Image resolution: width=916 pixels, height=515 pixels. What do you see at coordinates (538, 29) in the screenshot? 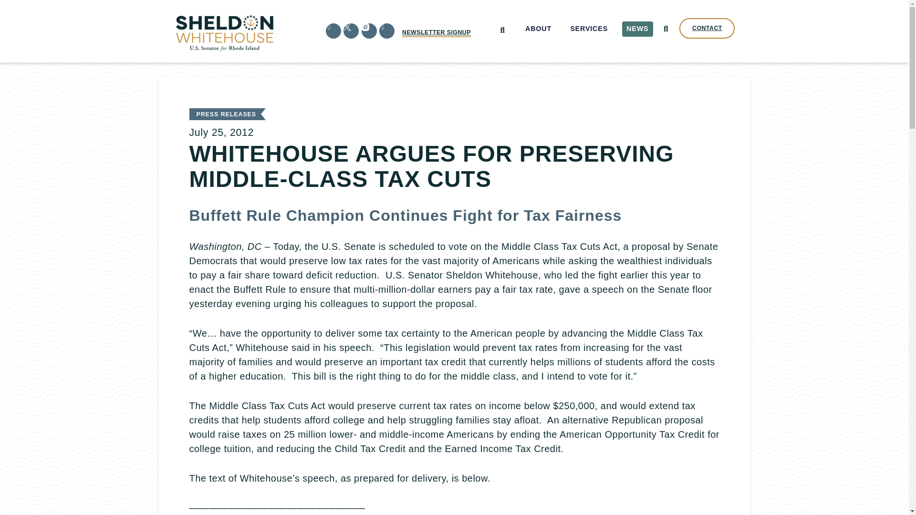
I see `ABOUT` at bounding box center [538, 29].